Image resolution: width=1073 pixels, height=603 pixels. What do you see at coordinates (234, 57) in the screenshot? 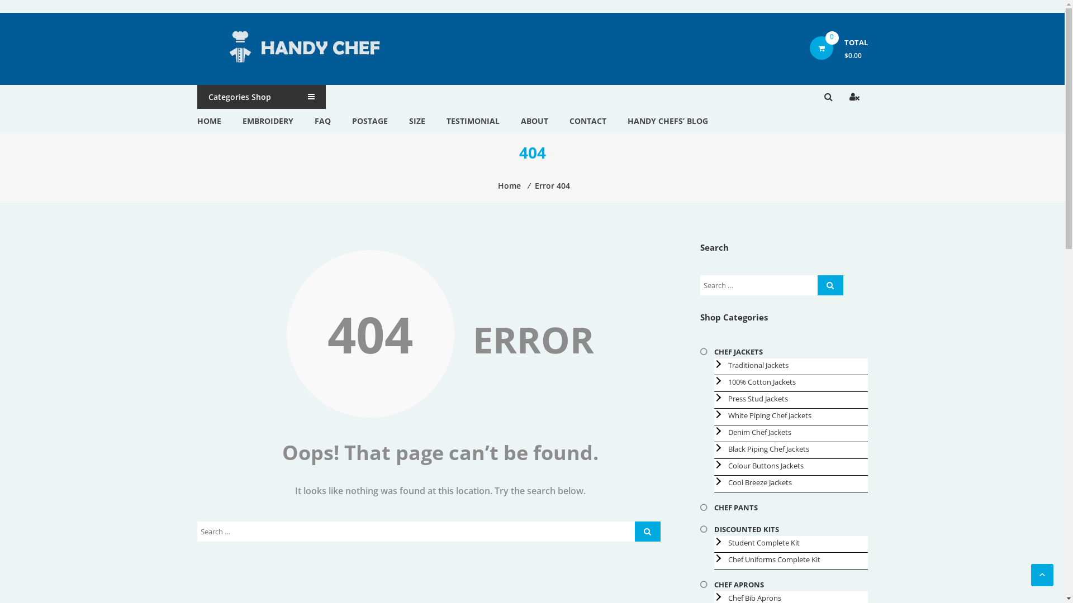
I see `Handy Chef Uniforms` at bounding box center [234, 57].